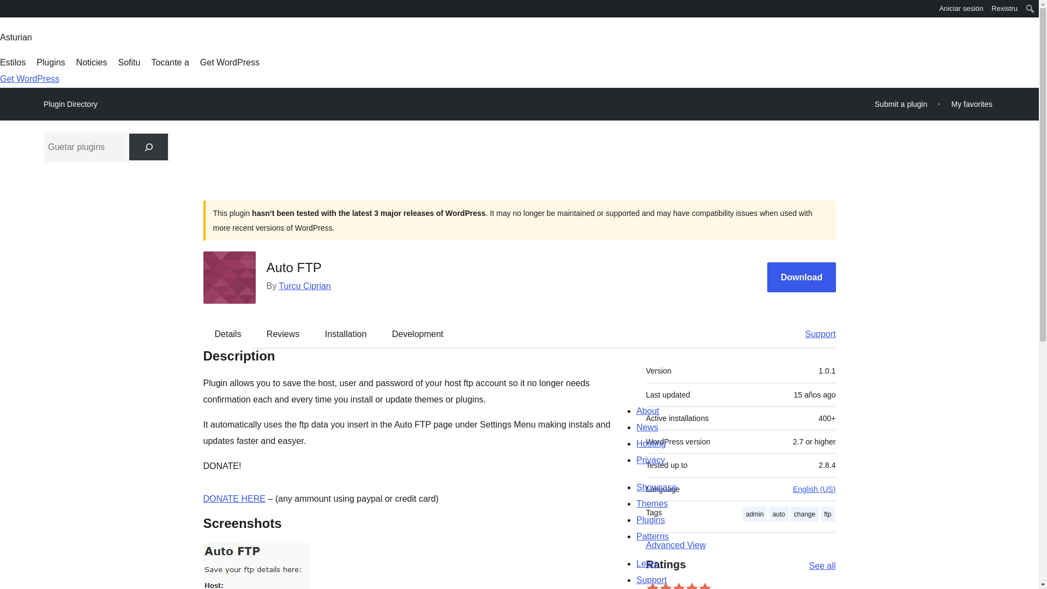 The image size is (1047, 589). I want to click on Development, so click(418, 334).